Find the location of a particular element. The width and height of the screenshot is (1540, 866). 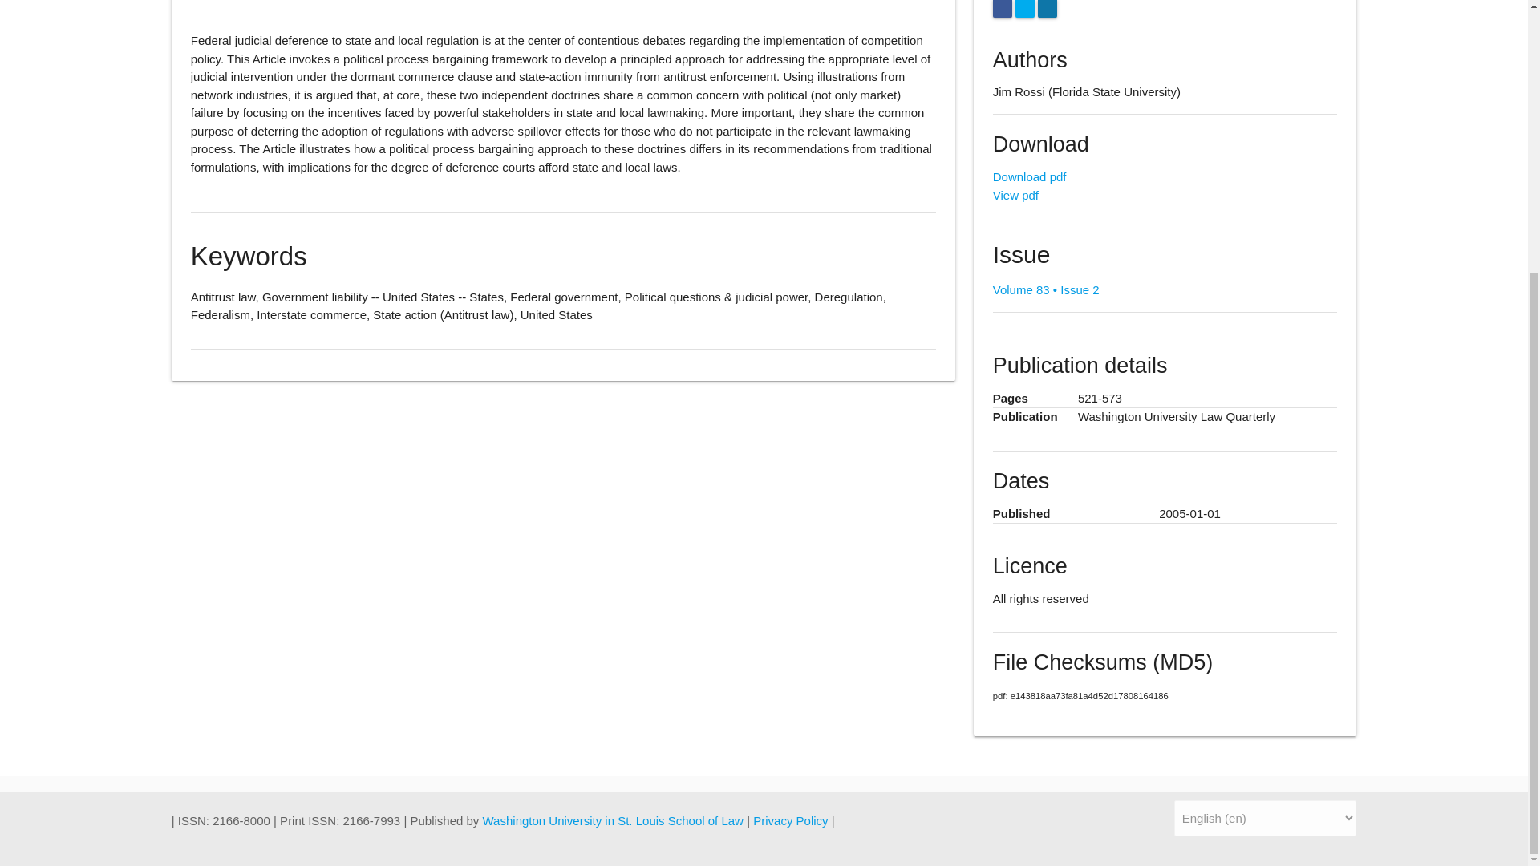

View pdf is located at coordinates (1015, 195).